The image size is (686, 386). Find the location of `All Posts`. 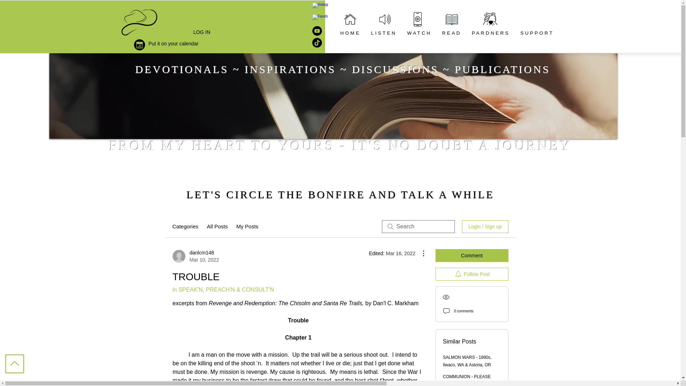

All Posts is located at coordinates (217, 227).